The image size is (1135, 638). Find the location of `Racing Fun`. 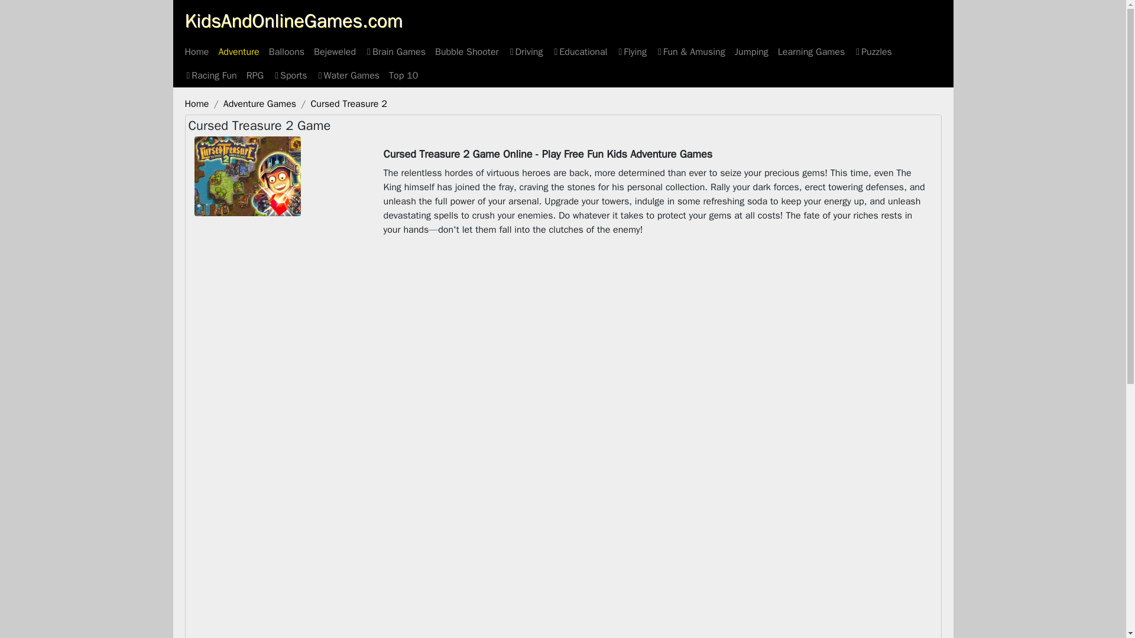

Racing Fun is located at coordinates (210, 76).